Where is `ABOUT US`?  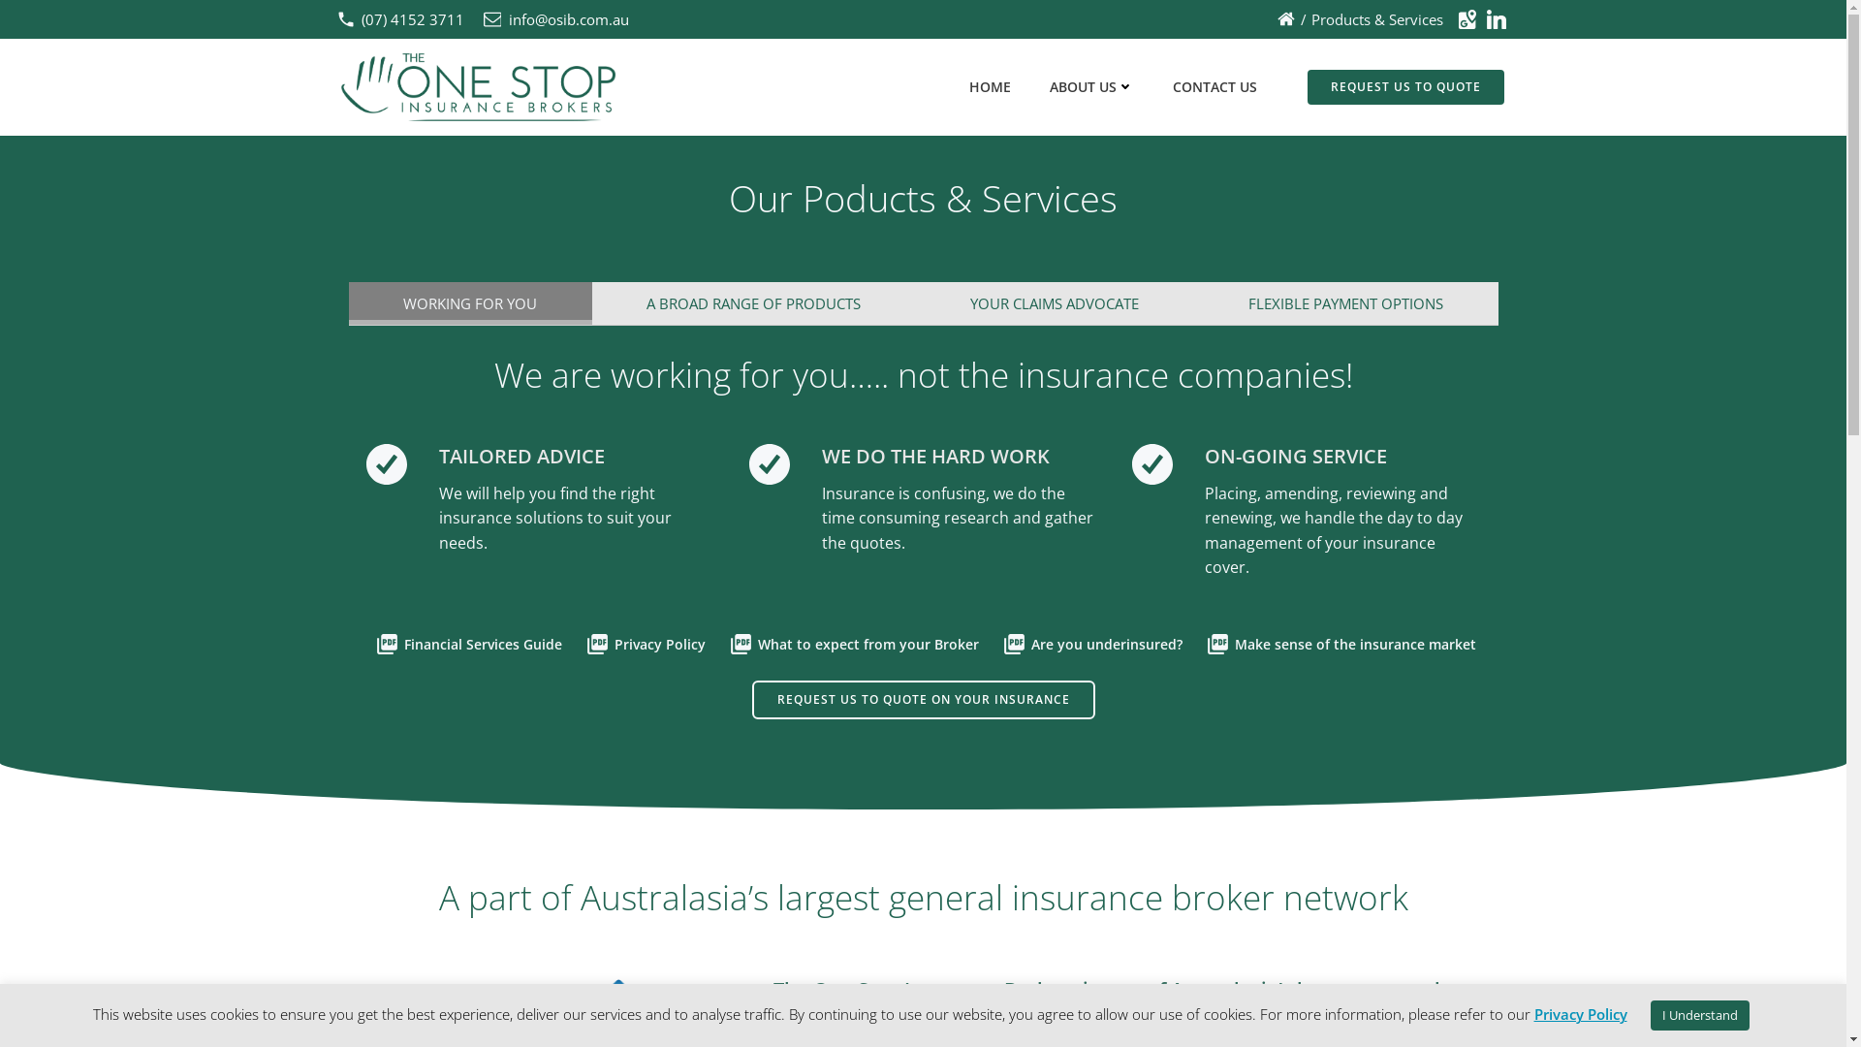 ABOUT US is located at coordinates (1091, 87).